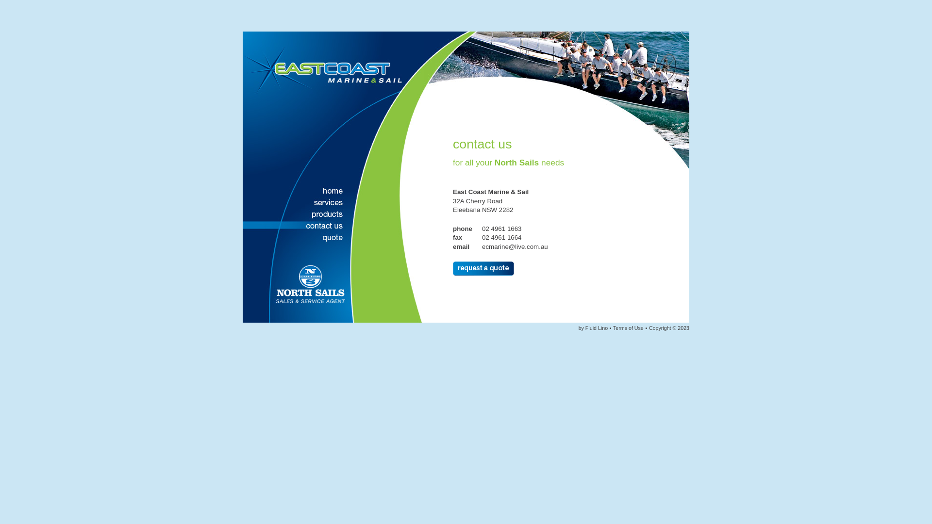 The height and width of the screenshot is (524, 932). I want to click on Fluid Lino, so click(597, 328).